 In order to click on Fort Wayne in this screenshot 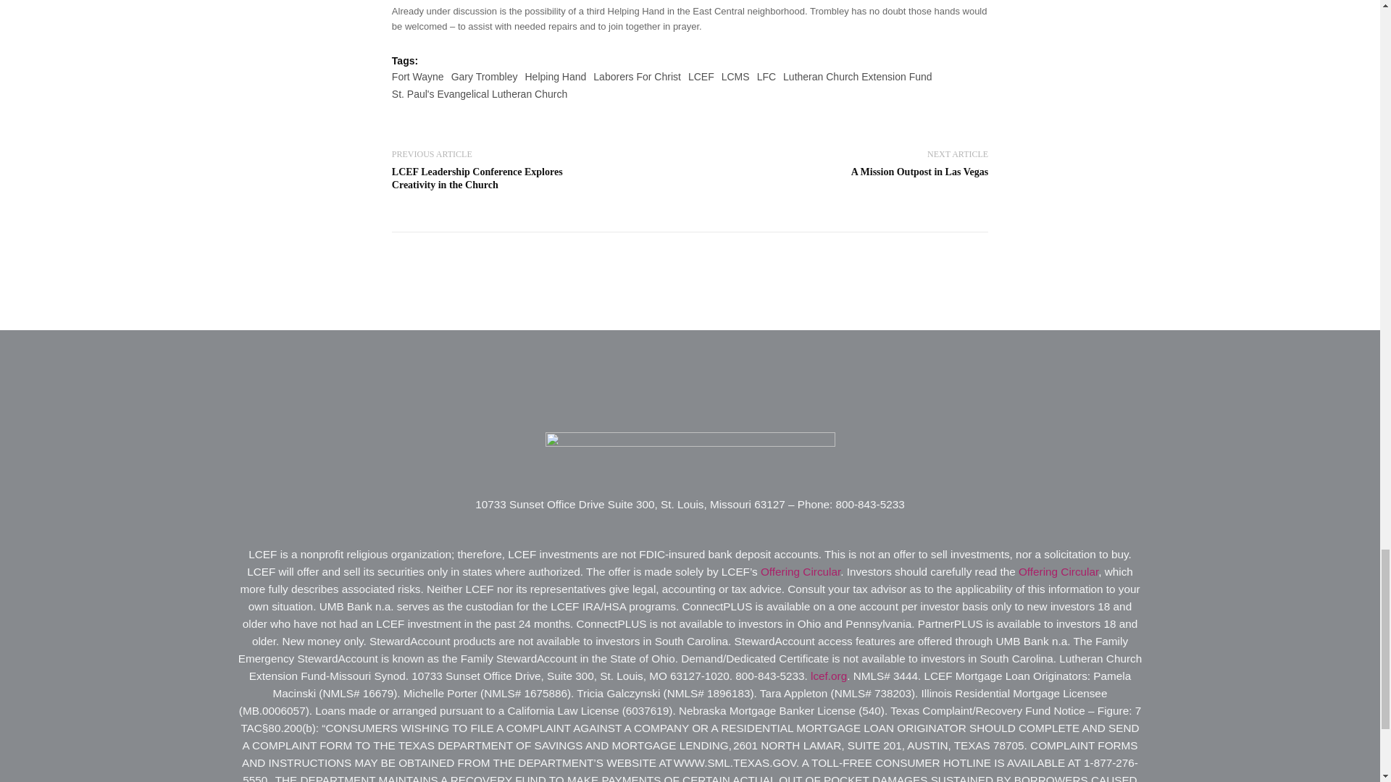, I will do `click(417, 77)`.